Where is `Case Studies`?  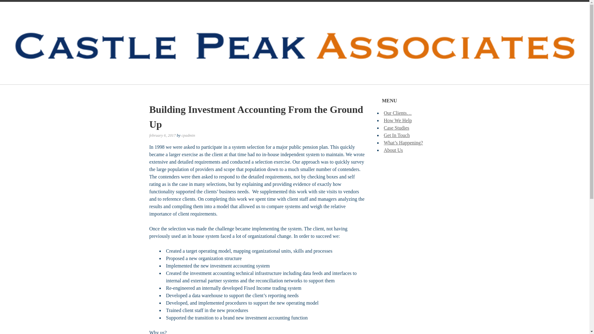 Case Studies is located at coordinates (396, 128).